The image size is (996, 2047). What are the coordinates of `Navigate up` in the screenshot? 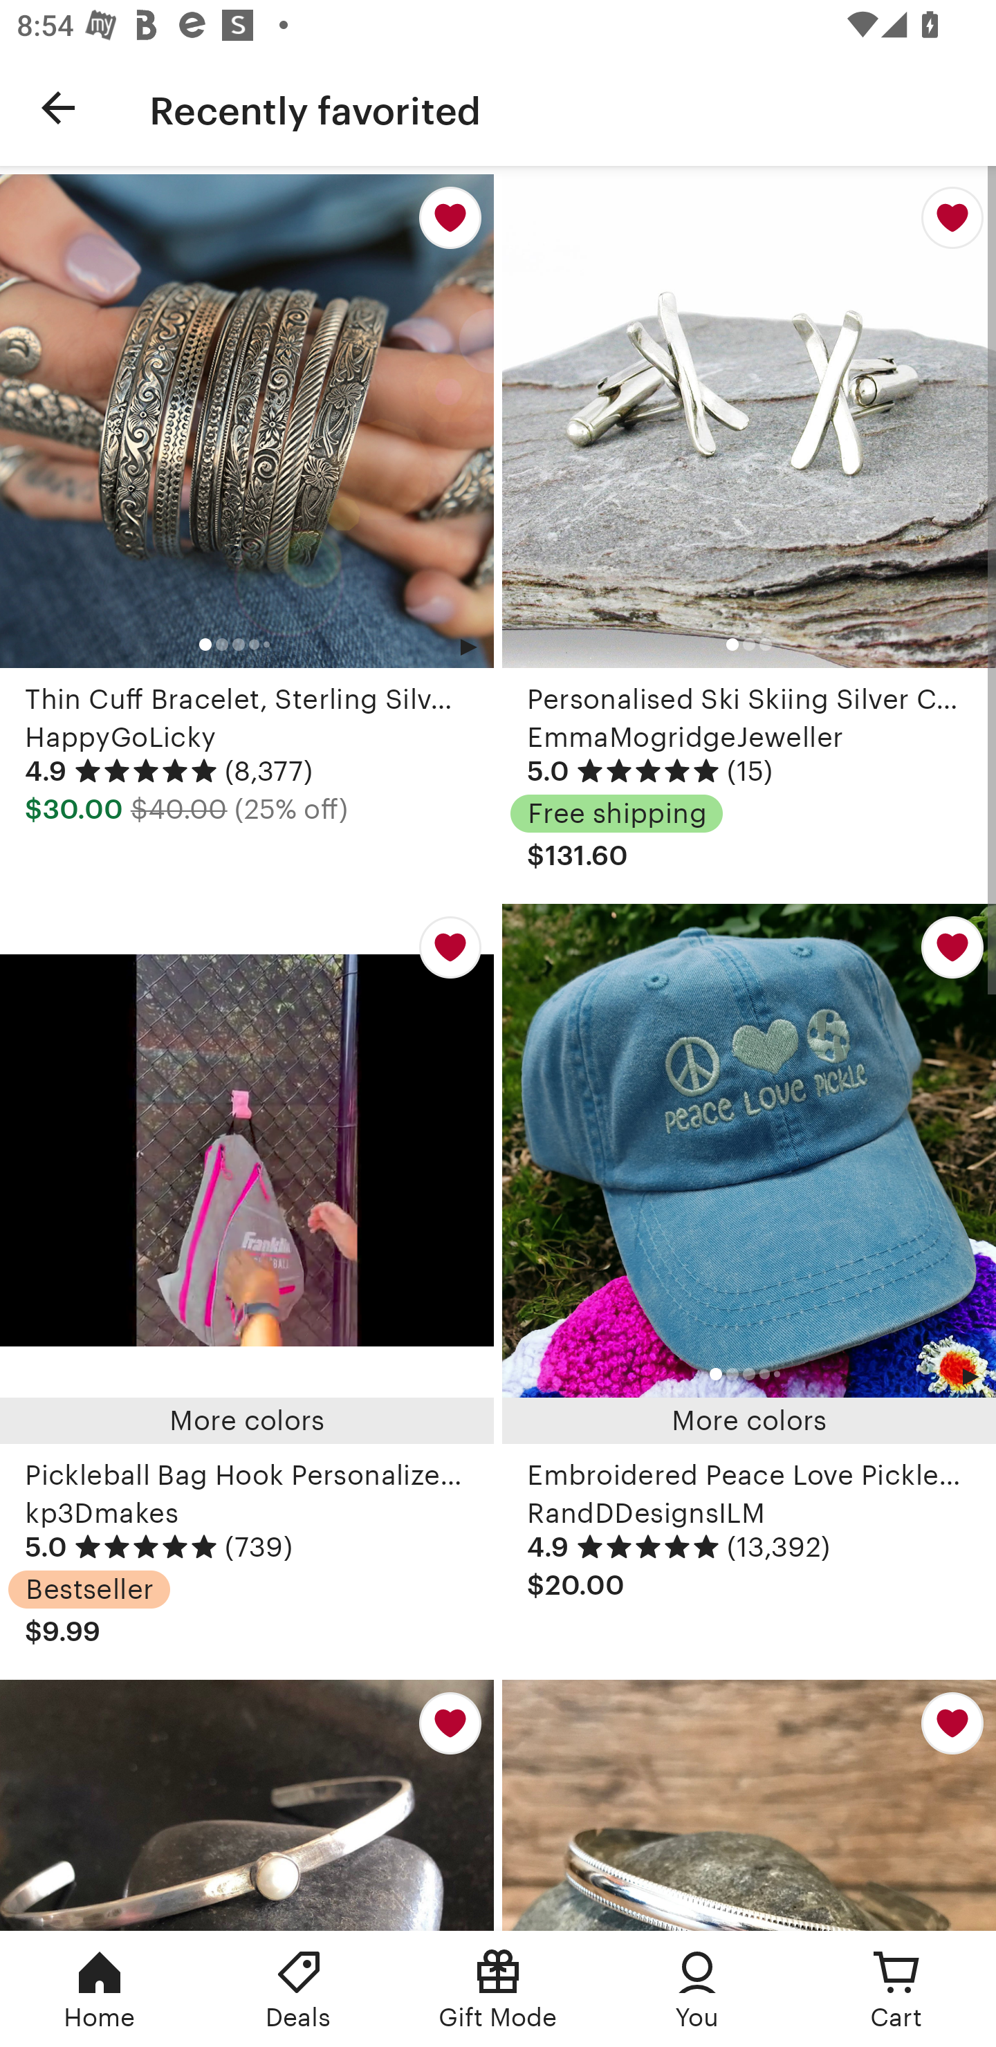 It's located at (58, 107).